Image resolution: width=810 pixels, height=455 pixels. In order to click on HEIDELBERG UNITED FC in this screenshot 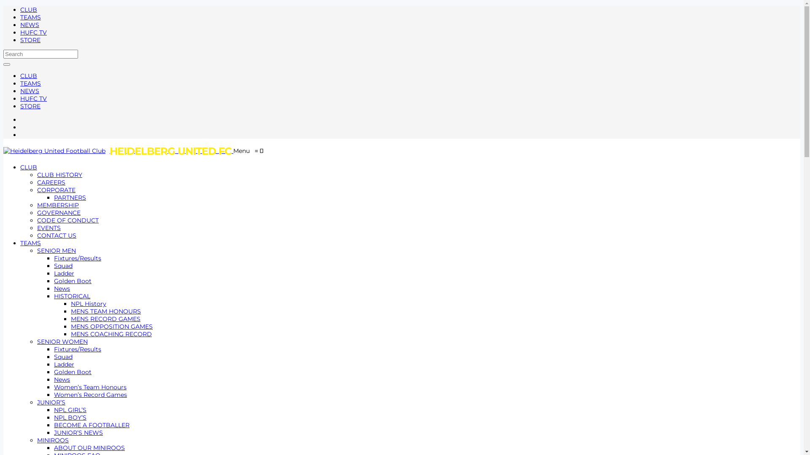, I will do `click(118, 151)`.